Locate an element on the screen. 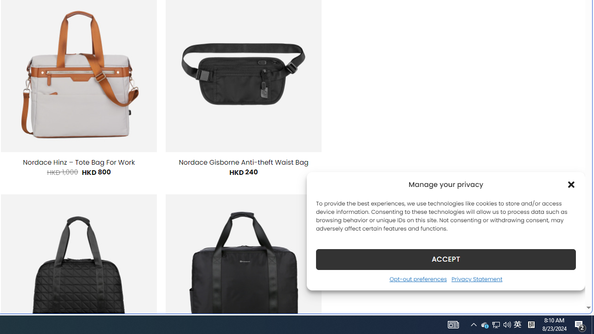 The width and height of the screenshot is (594, 334). Opt-out preferences is located at coordinates (418, 279).